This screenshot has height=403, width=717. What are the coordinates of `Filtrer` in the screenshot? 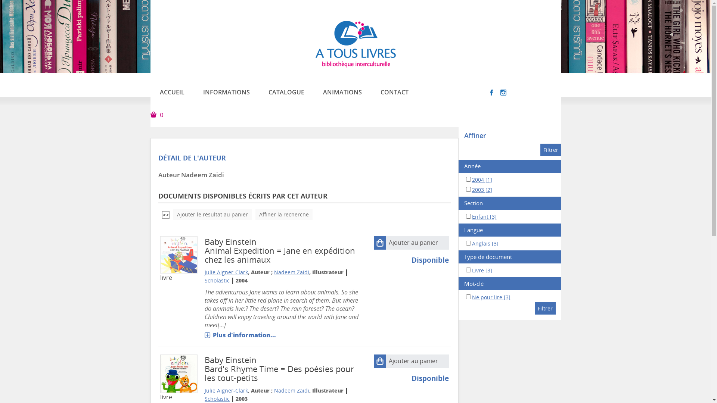 It's located at (545, 308).